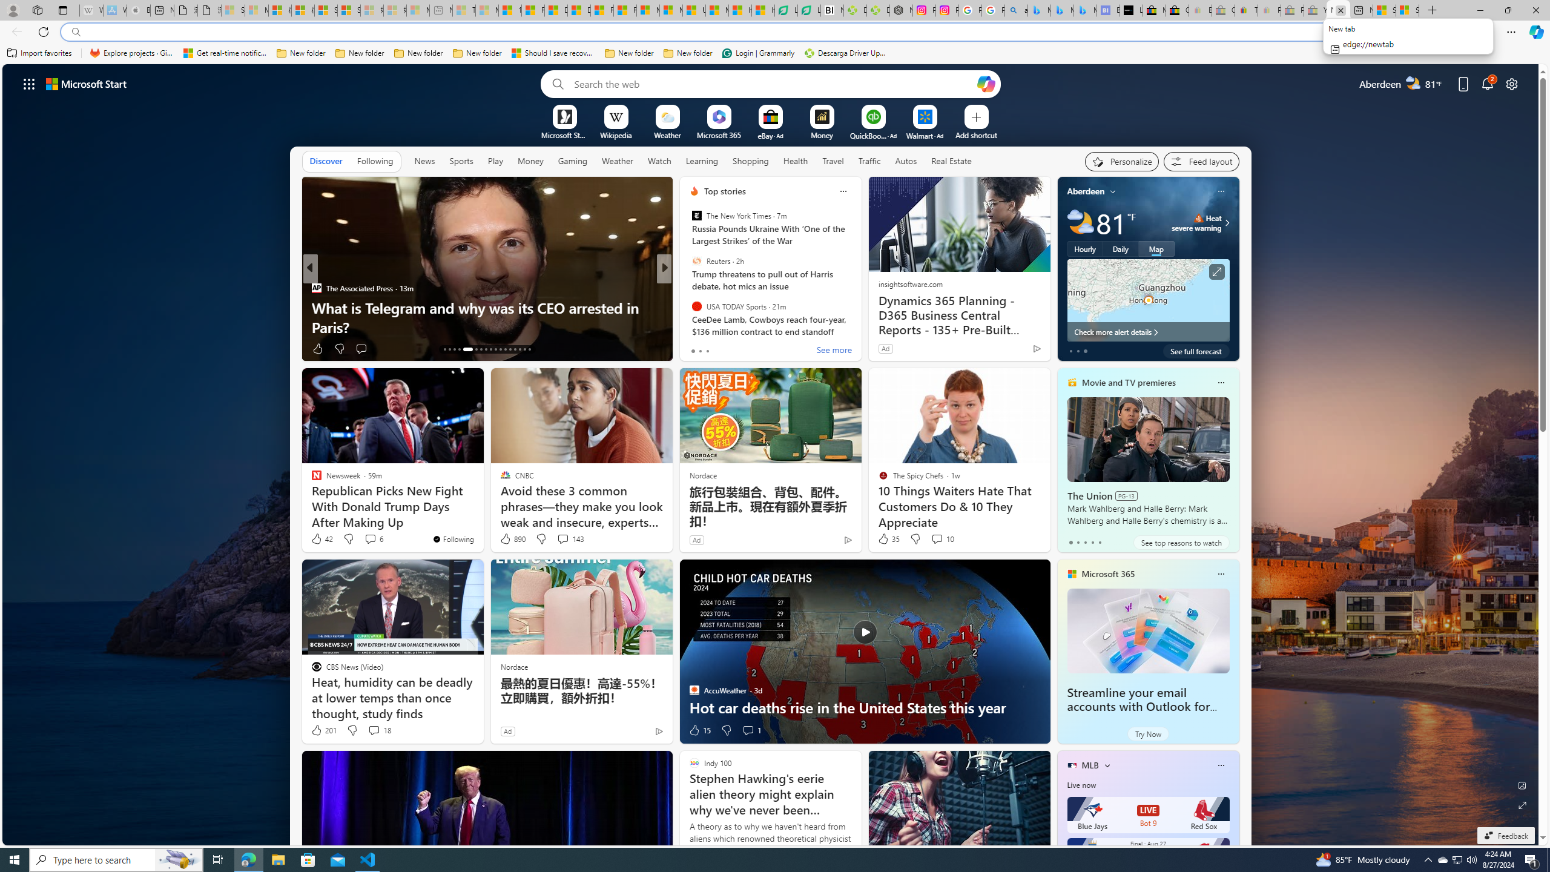  What do you see at coordinates (756, 349) in the screenshot?
I see `View comments 460 Comment` at bounding box center [756, 349].